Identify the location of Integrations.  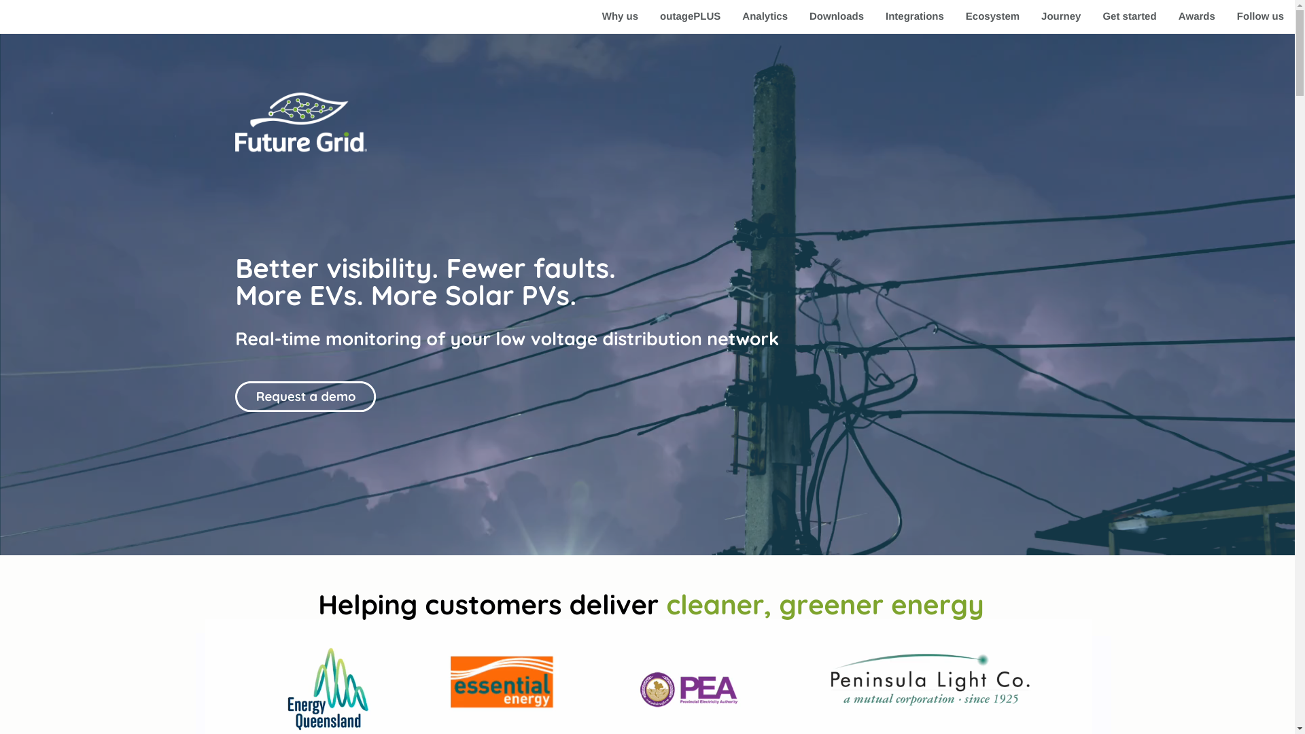
(915, 16).